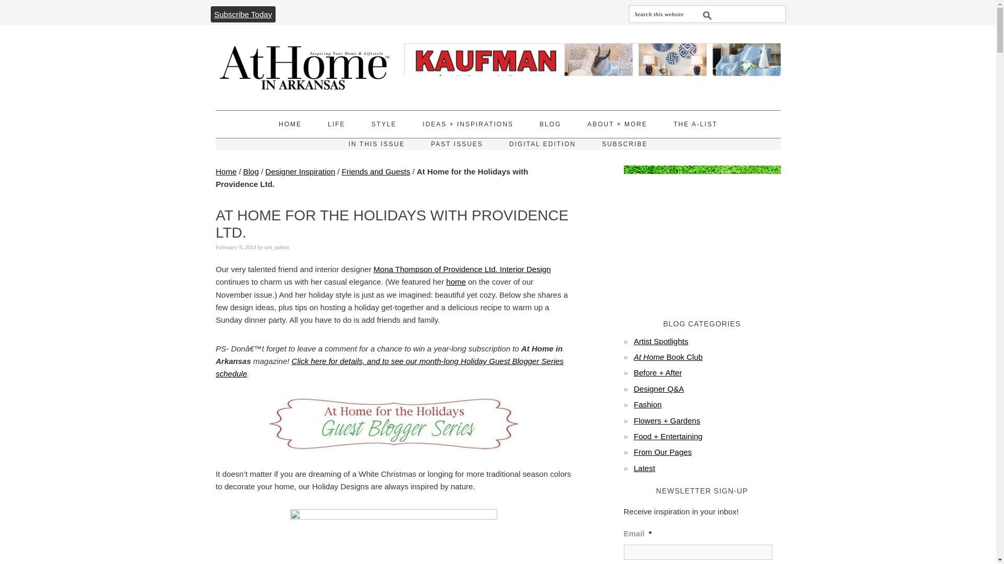 This screenshot has width=1004, height=564. What do you see at coordinates (243, 14) in the screenshot?
I see `Subscribe Today` at bounding box center [243, 14].